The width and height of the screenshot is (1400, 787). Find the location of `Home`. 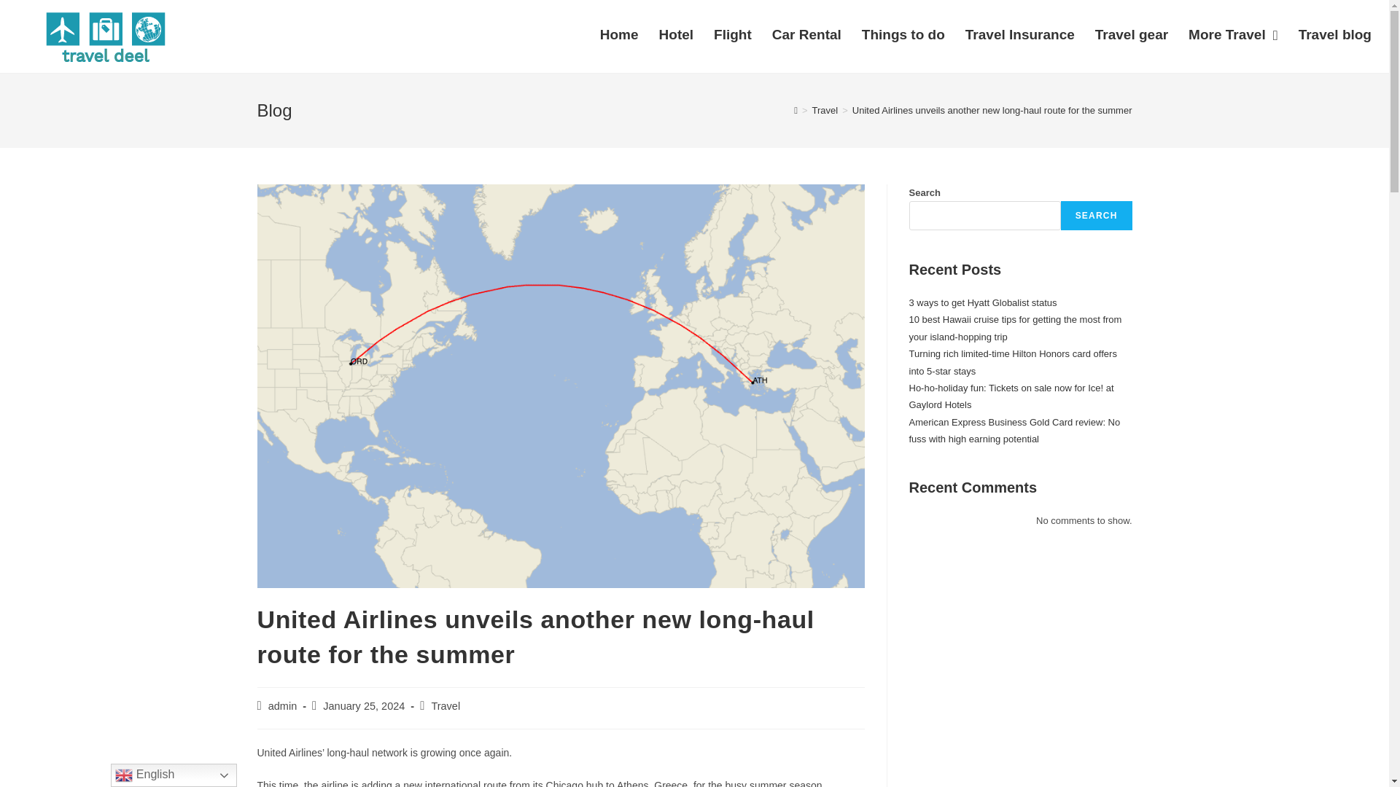

Home is located at coordinates (619, 35).